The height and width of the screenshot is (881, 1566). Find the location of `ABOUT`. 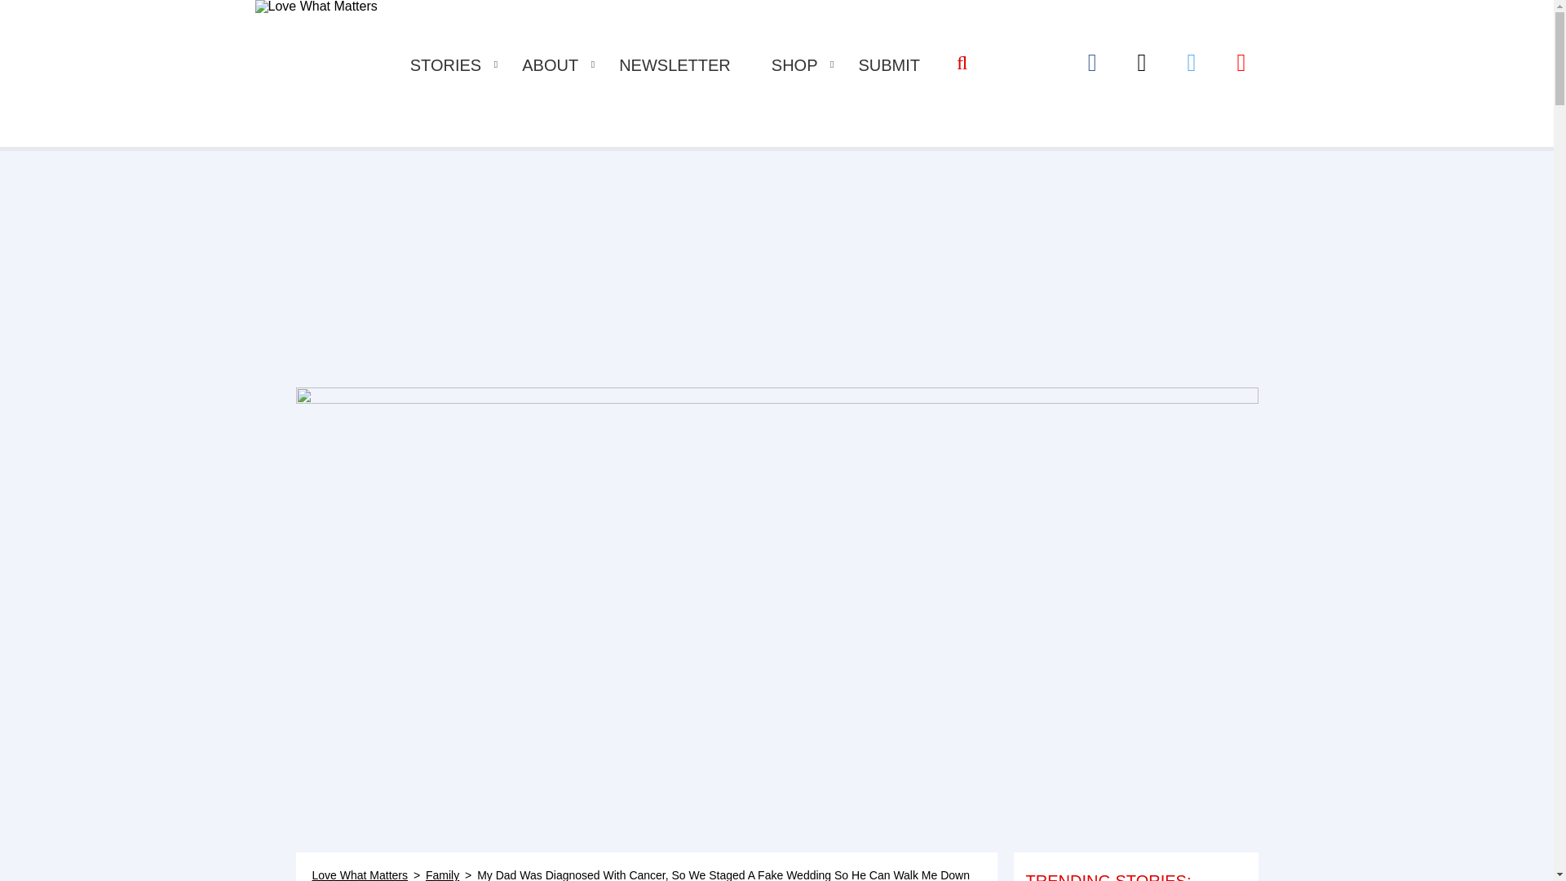

ABOUT is located at coordinates (550, 65).